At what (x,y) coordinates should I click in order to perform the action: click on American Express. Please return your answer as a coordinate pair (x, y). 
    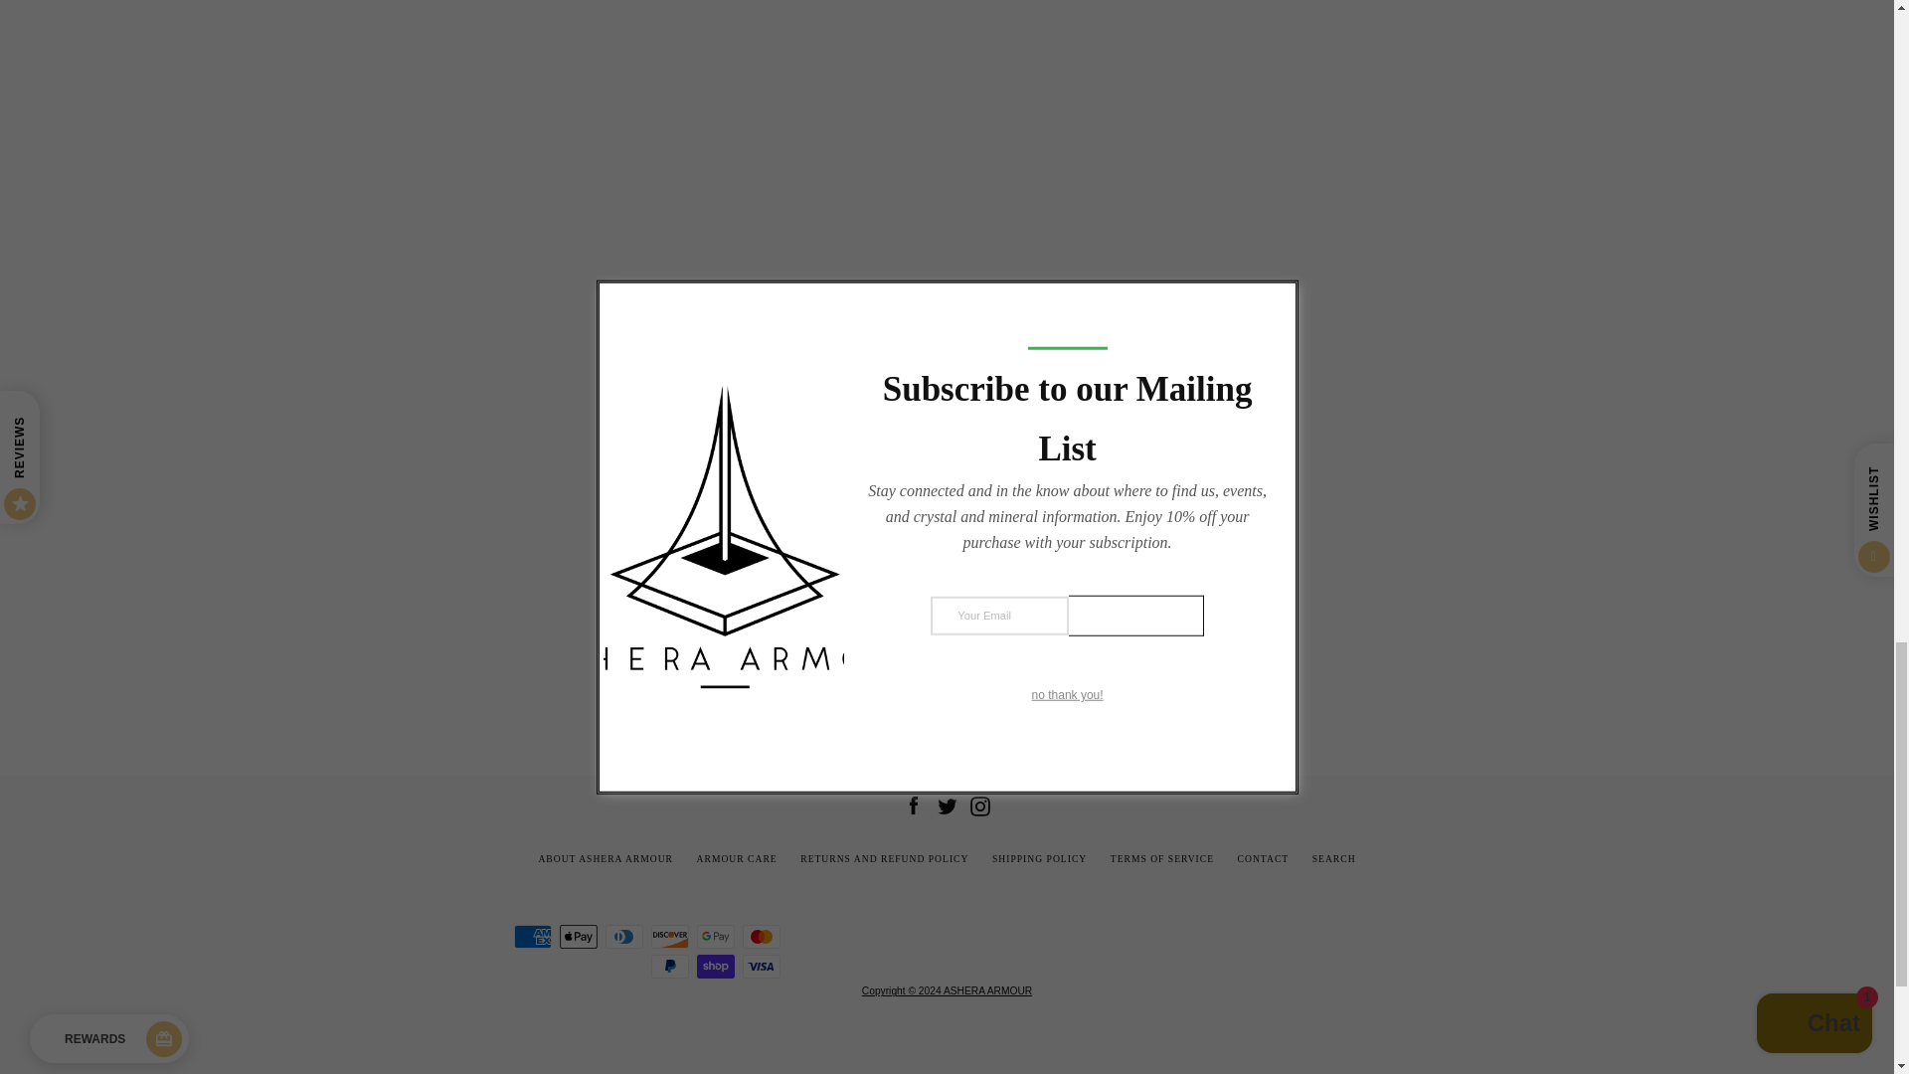
    Looking at the image, I should click on (532, 936).